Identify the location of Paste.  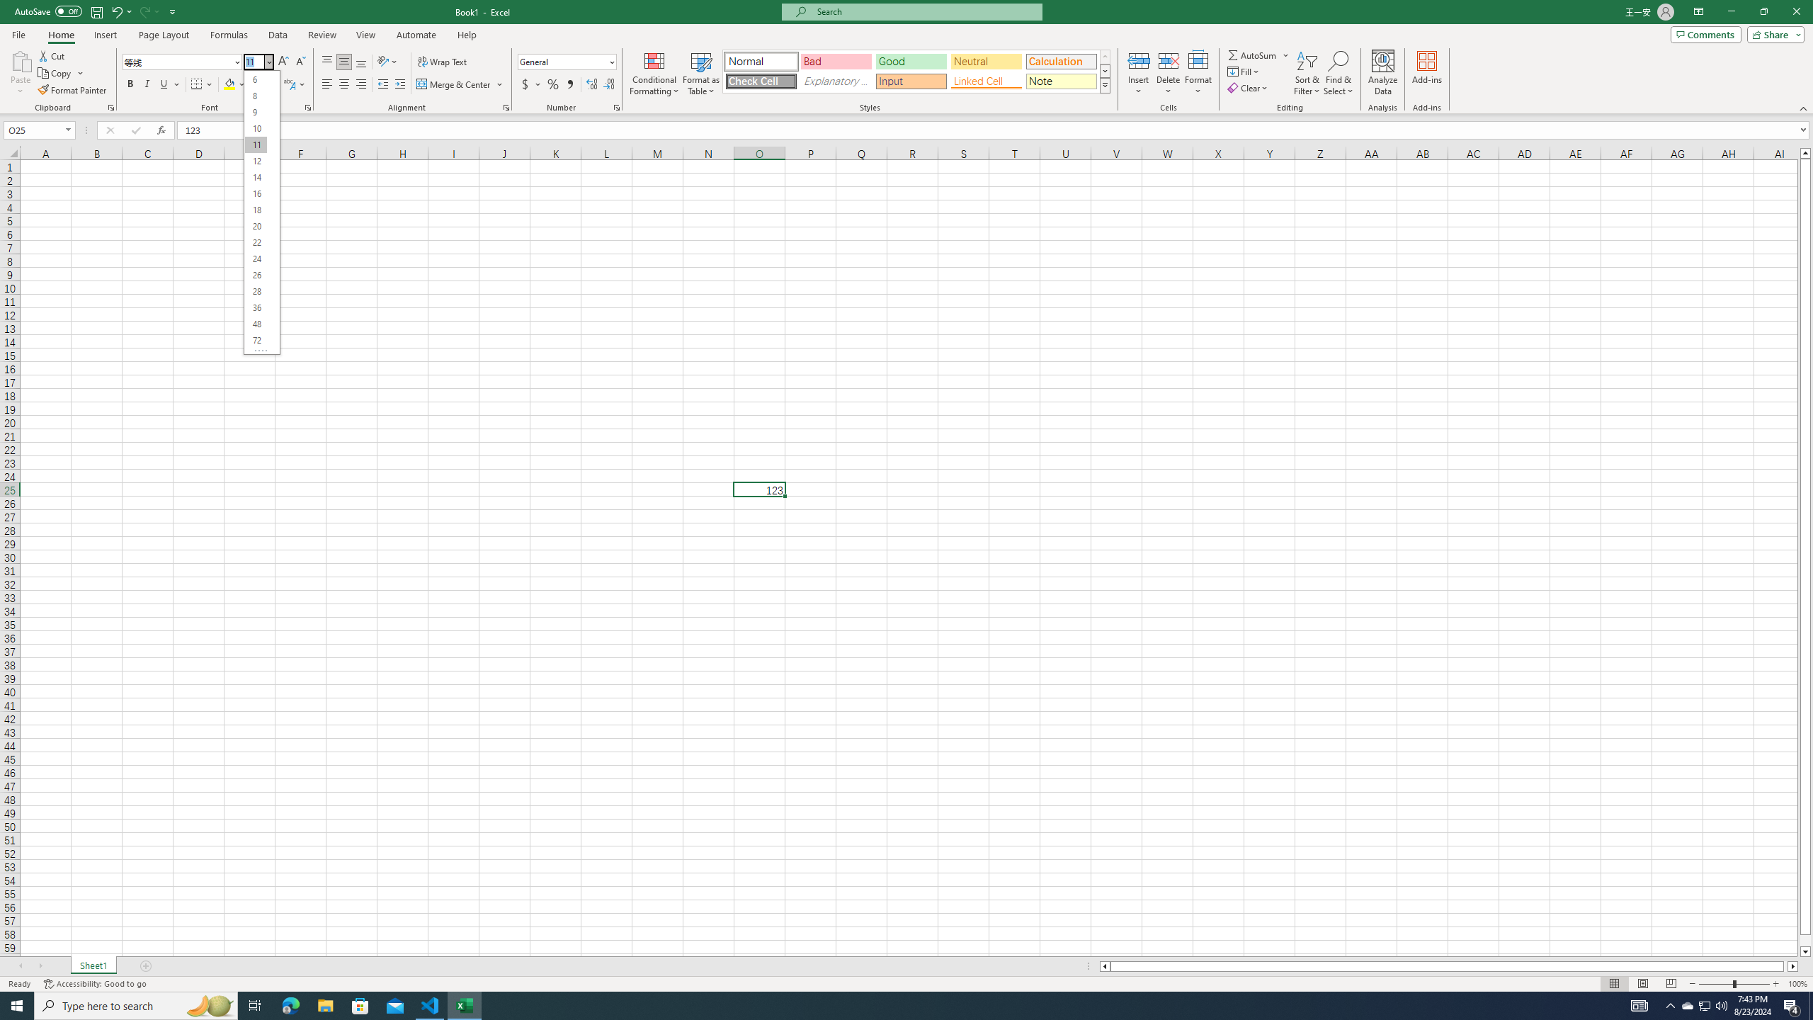
(21, 73).